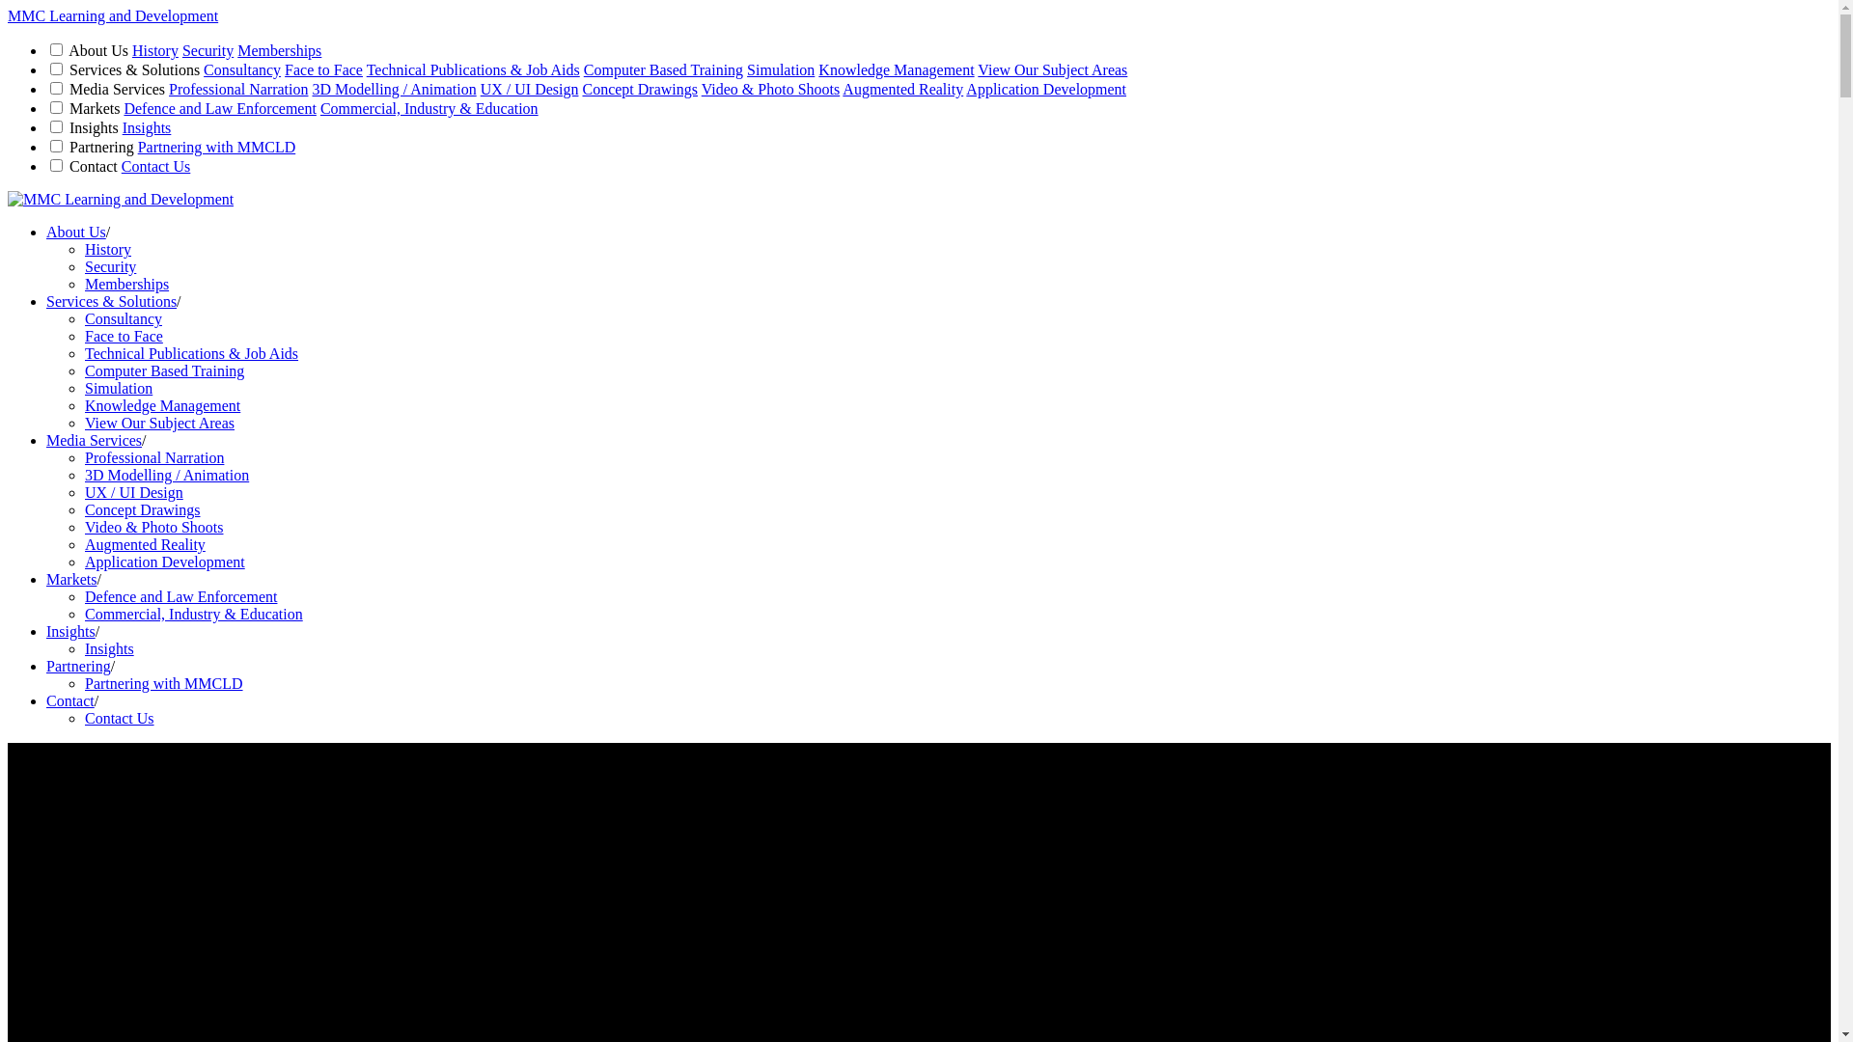 The image size is (1853, 1042). What do you see at coordinates (1046, 89) in the screenshot?
I see `Application Development` at bounding box center [1046, 89].